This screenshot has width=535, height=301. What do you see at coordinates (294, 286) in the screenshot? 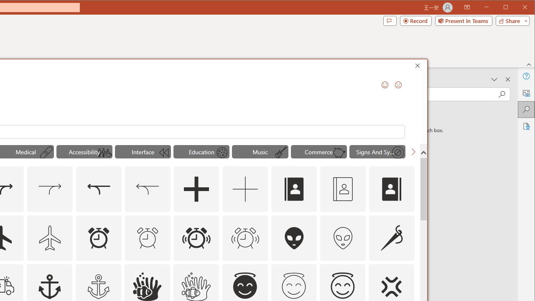
I see `AutomationID: Icons` at bounding box center [294, 286].